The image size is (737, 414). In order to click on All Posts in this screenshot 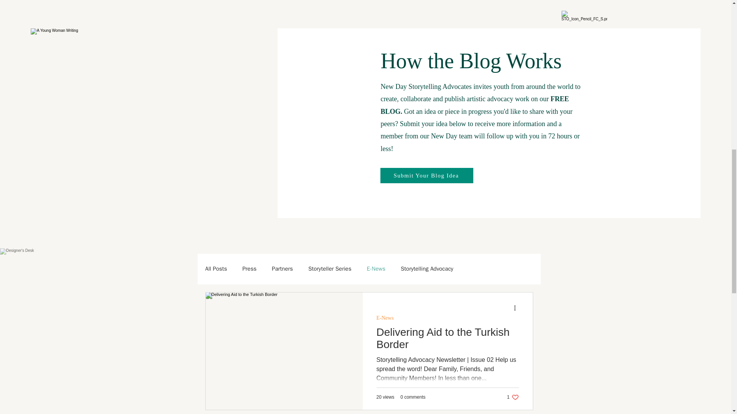, I will do `click(216, 269)`.